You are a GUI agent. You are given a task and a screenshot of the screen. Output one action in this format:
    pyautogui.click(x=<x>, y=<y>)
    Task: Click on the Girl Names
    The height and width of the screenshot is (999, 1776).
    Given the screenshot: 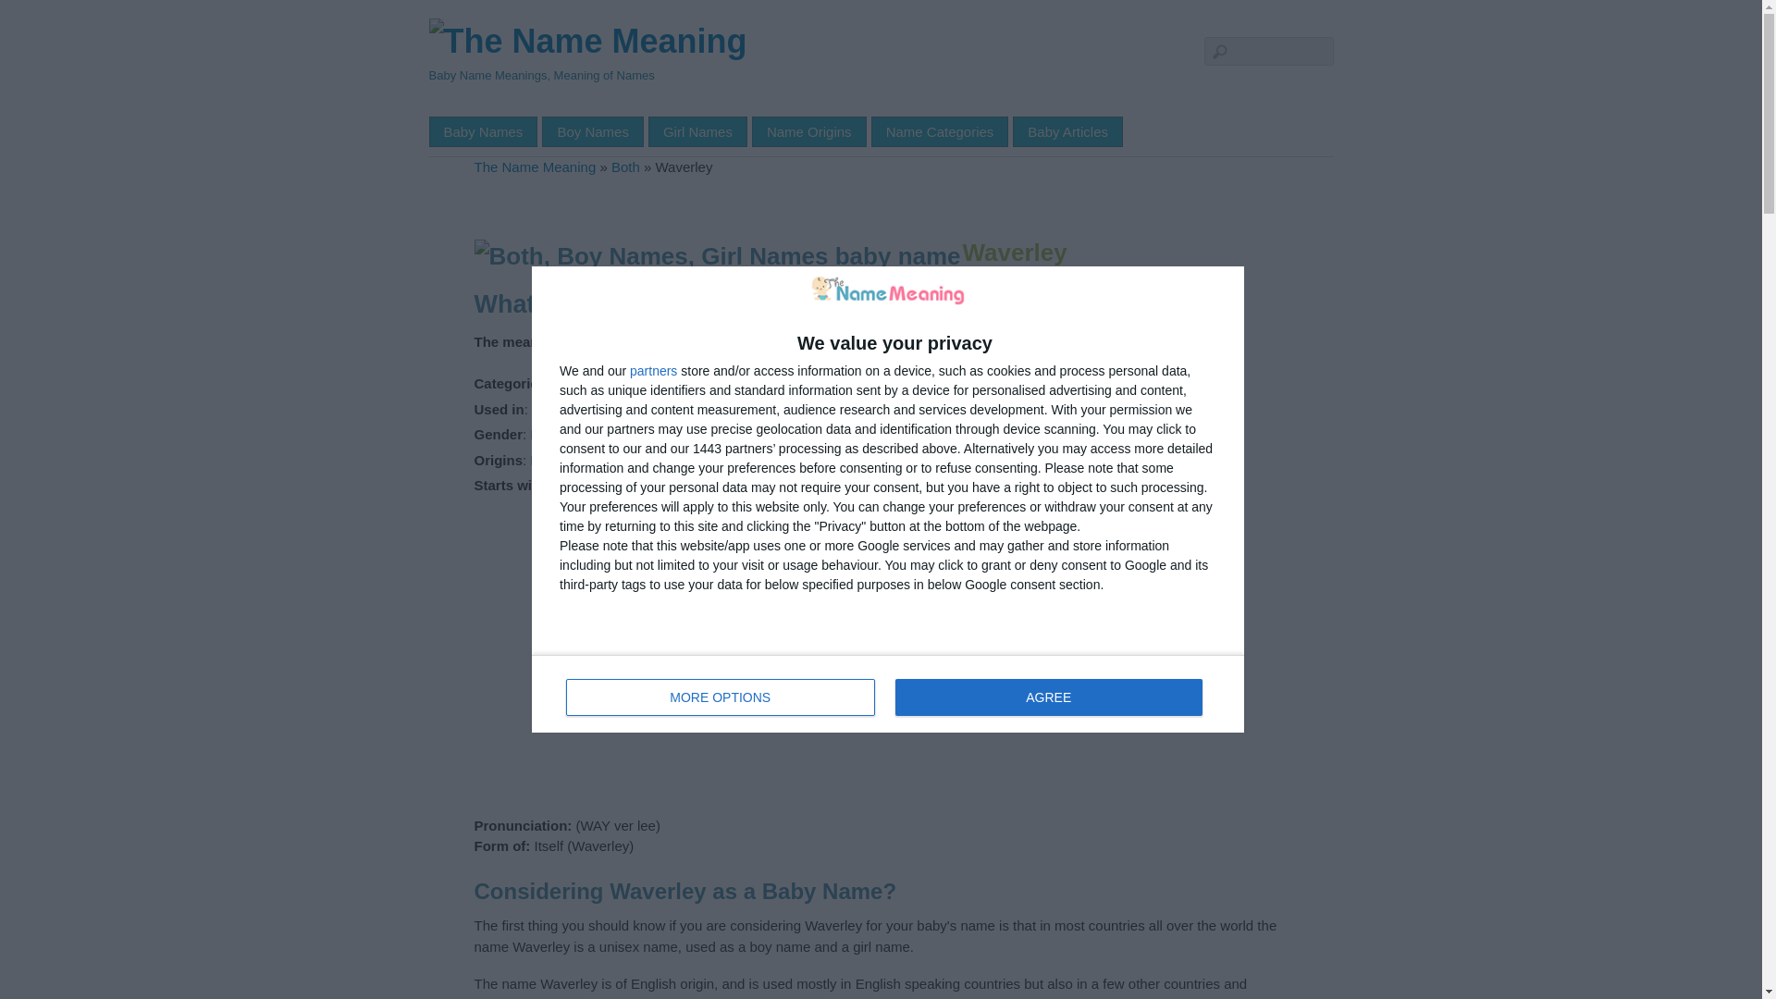 What is the action you would take?
    pyautogui.click(x=808, y=131)
    